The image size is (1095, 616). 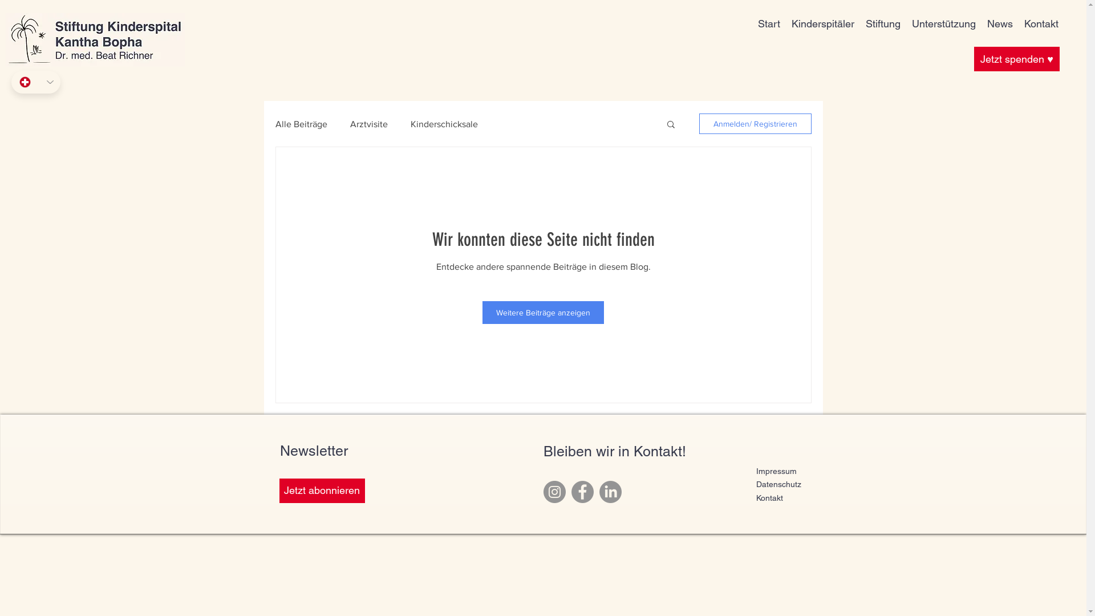 I want to click on Jetzt abonnieren, so click(x=322, y=491).